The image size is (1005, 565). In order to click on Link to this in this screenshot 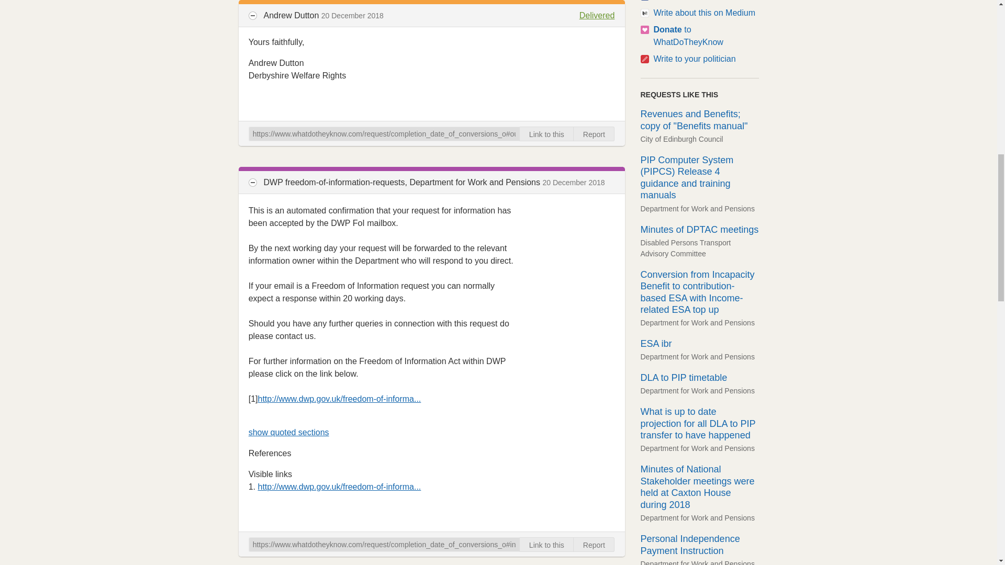, I will do `click(546, 545)`.